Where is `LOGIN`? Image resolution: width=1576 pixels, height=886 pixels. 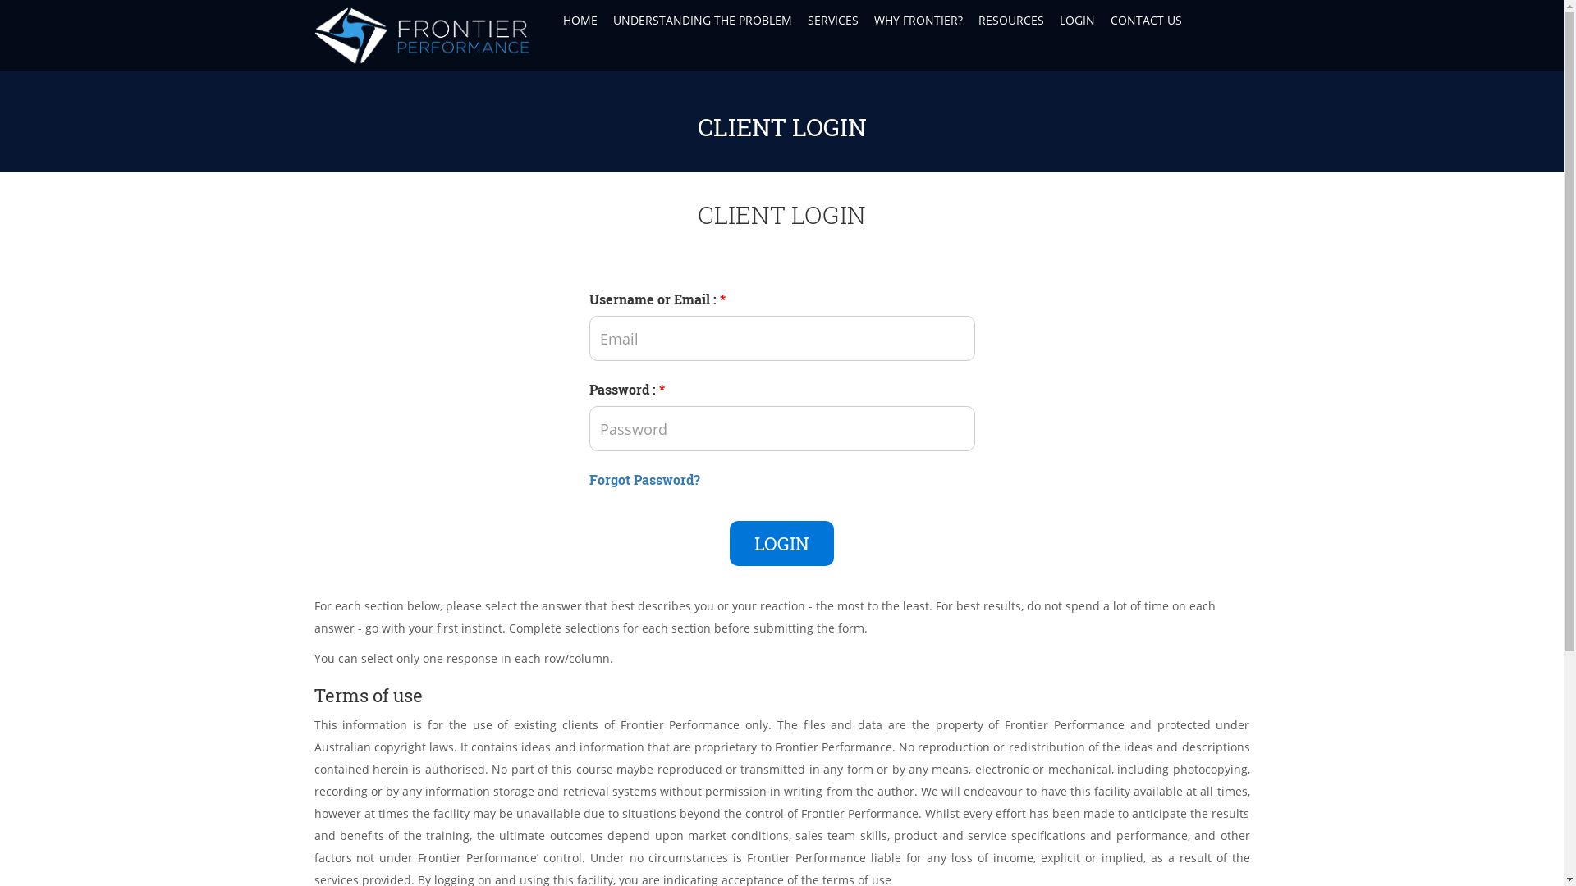
LOGIN is located at coordinates (781, 543).